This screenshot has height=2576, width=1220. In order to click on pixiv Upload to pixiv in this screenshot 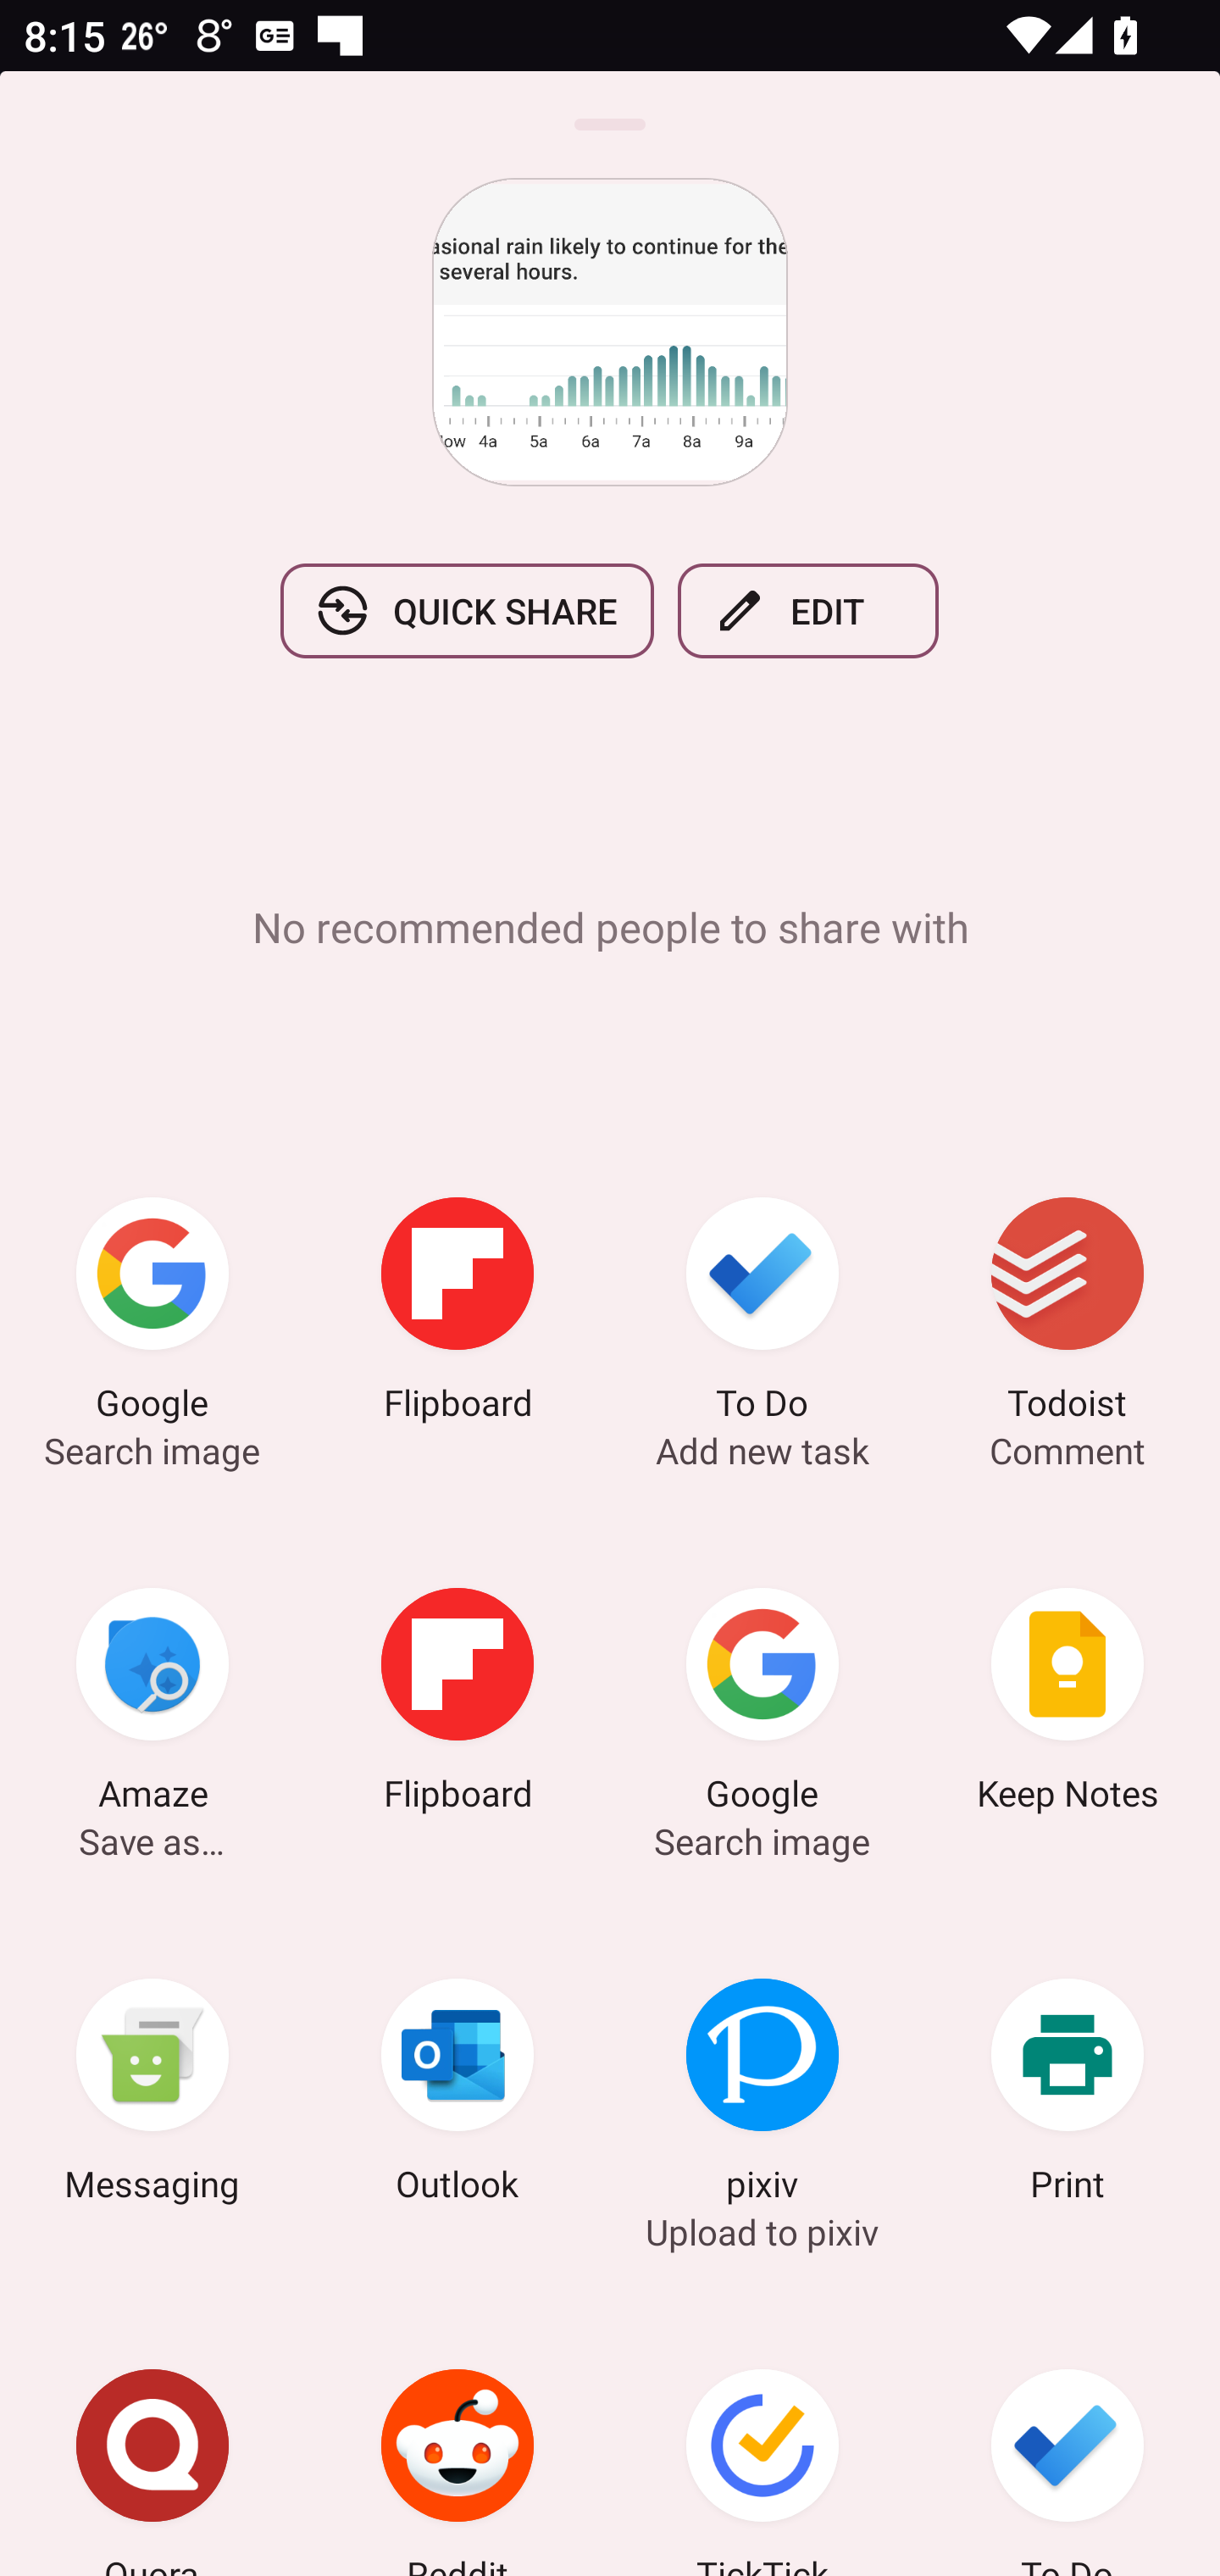, I will do `click(762, 2095)`.